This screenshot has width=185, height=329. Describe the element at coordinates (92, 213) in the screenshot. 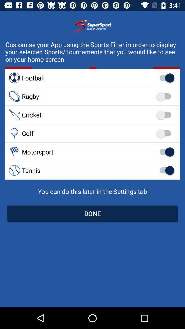

I see `jump to done` at that location.